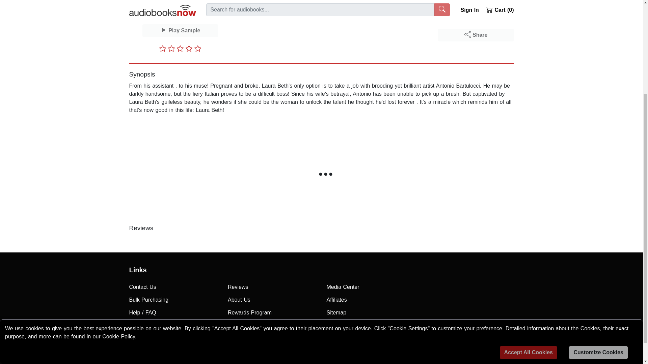 The height and width of the screenshot is (364, 648). Describe the element at coordinates (272, 287) in the screenshot. I see `Reviews` at that location.